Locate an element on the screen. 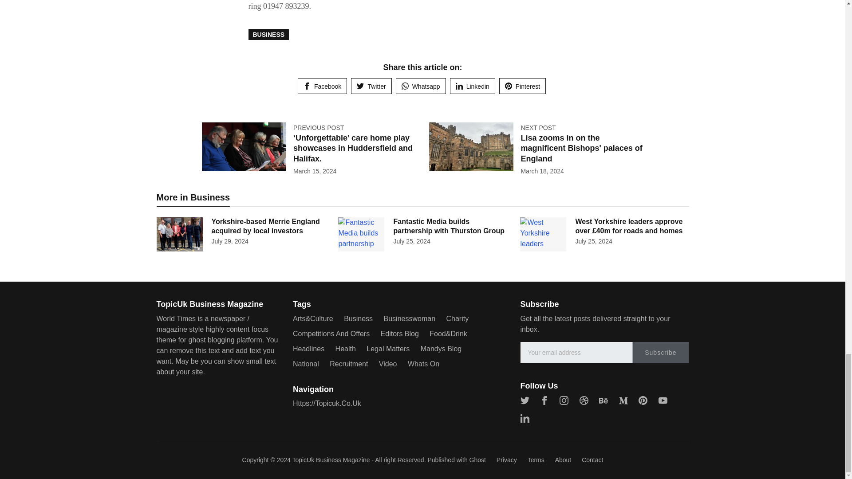  Fantastic Media builds partnership with Thurston Group is located at coordinates (448, 226).